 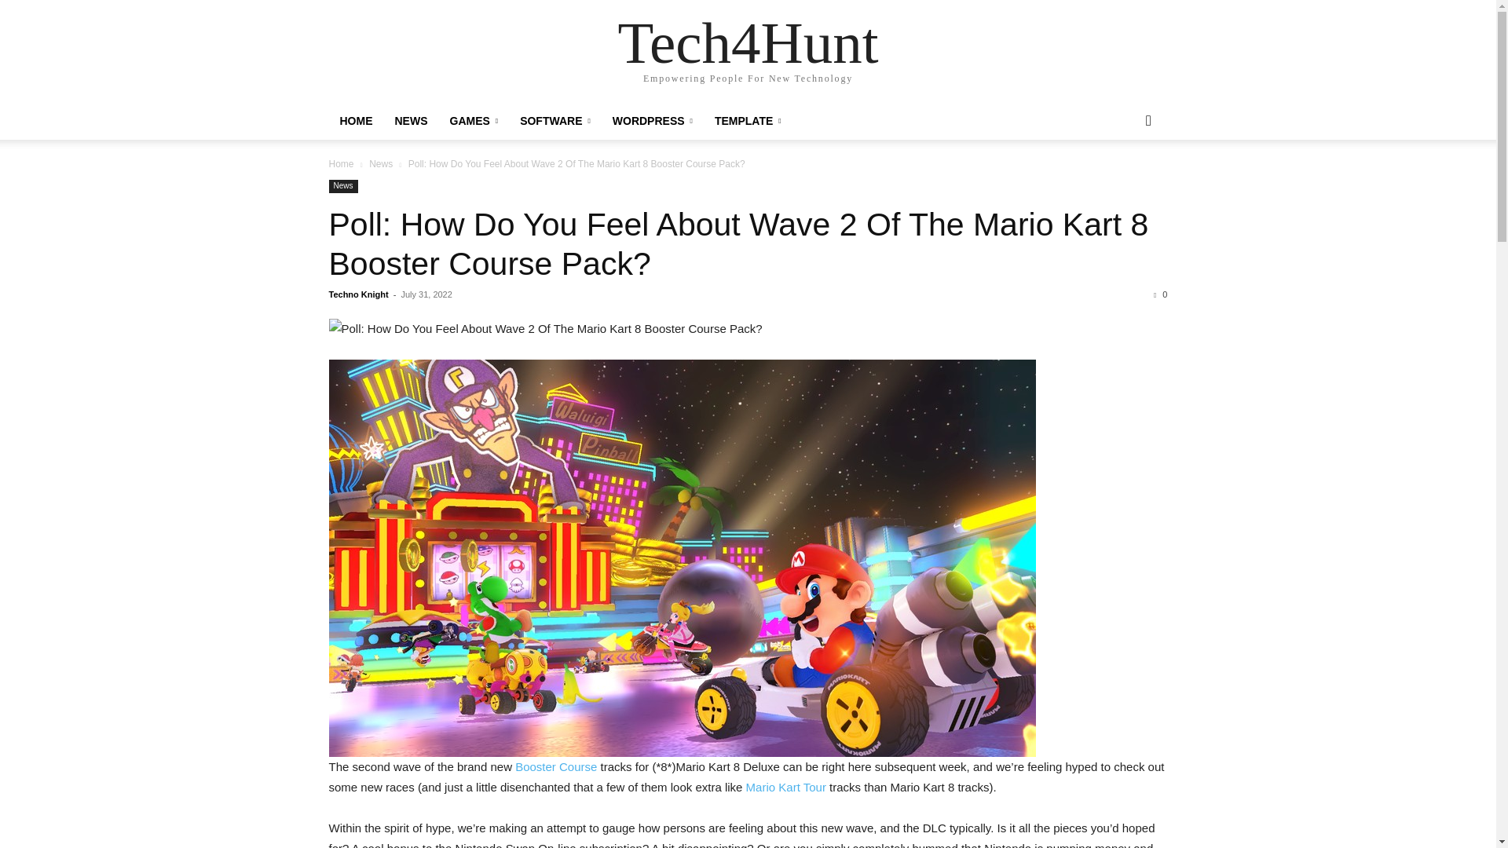 I want to click on GAMES, so click(x=474, y=121).